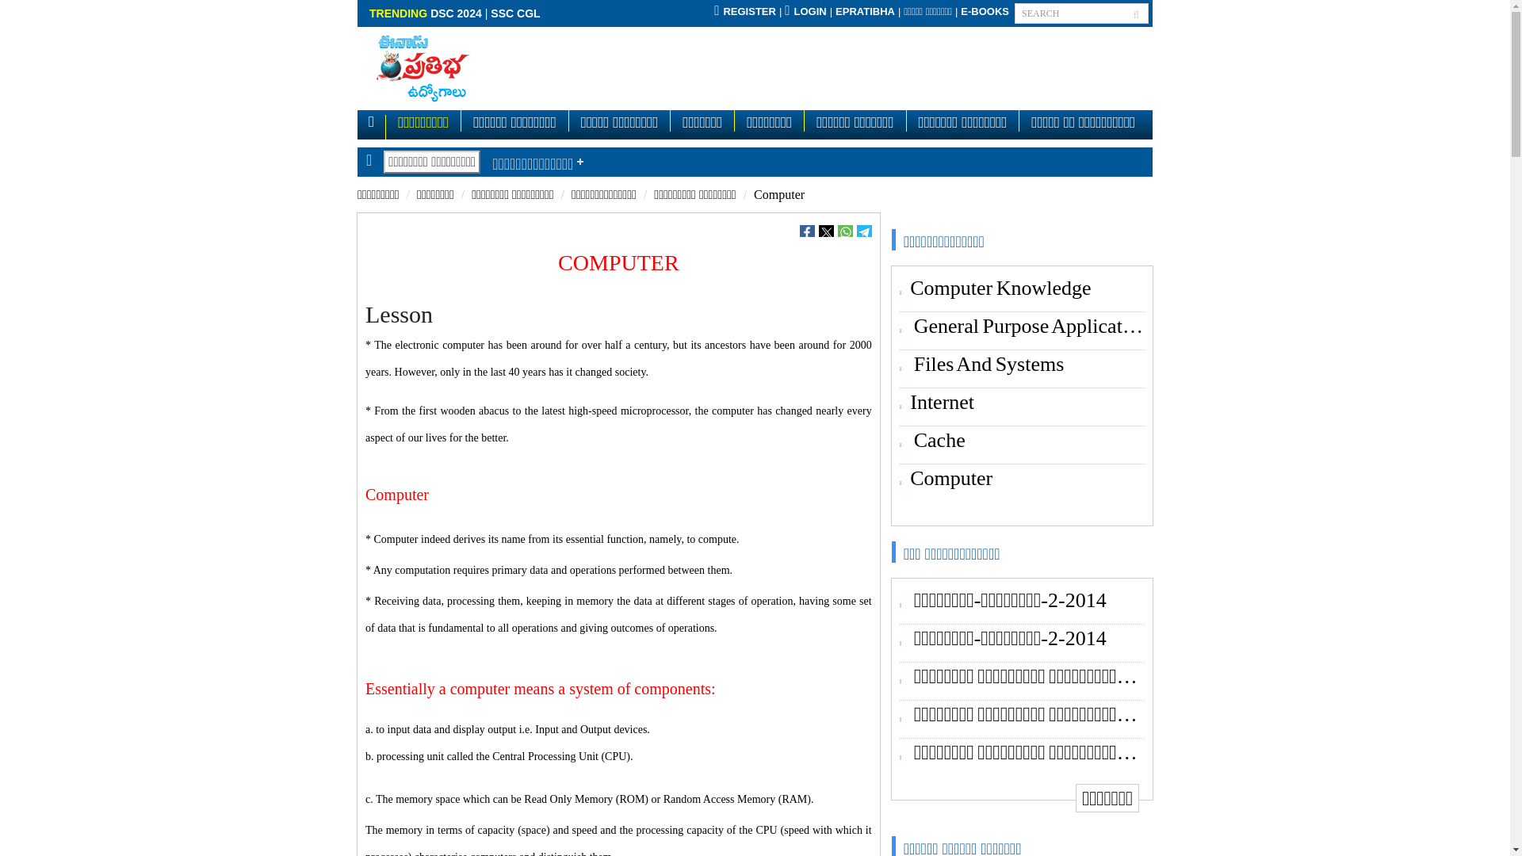 Image resolution: width=1522 pixels, height=856 pixels. I want to click on ePrathibha, so click(865, 11).